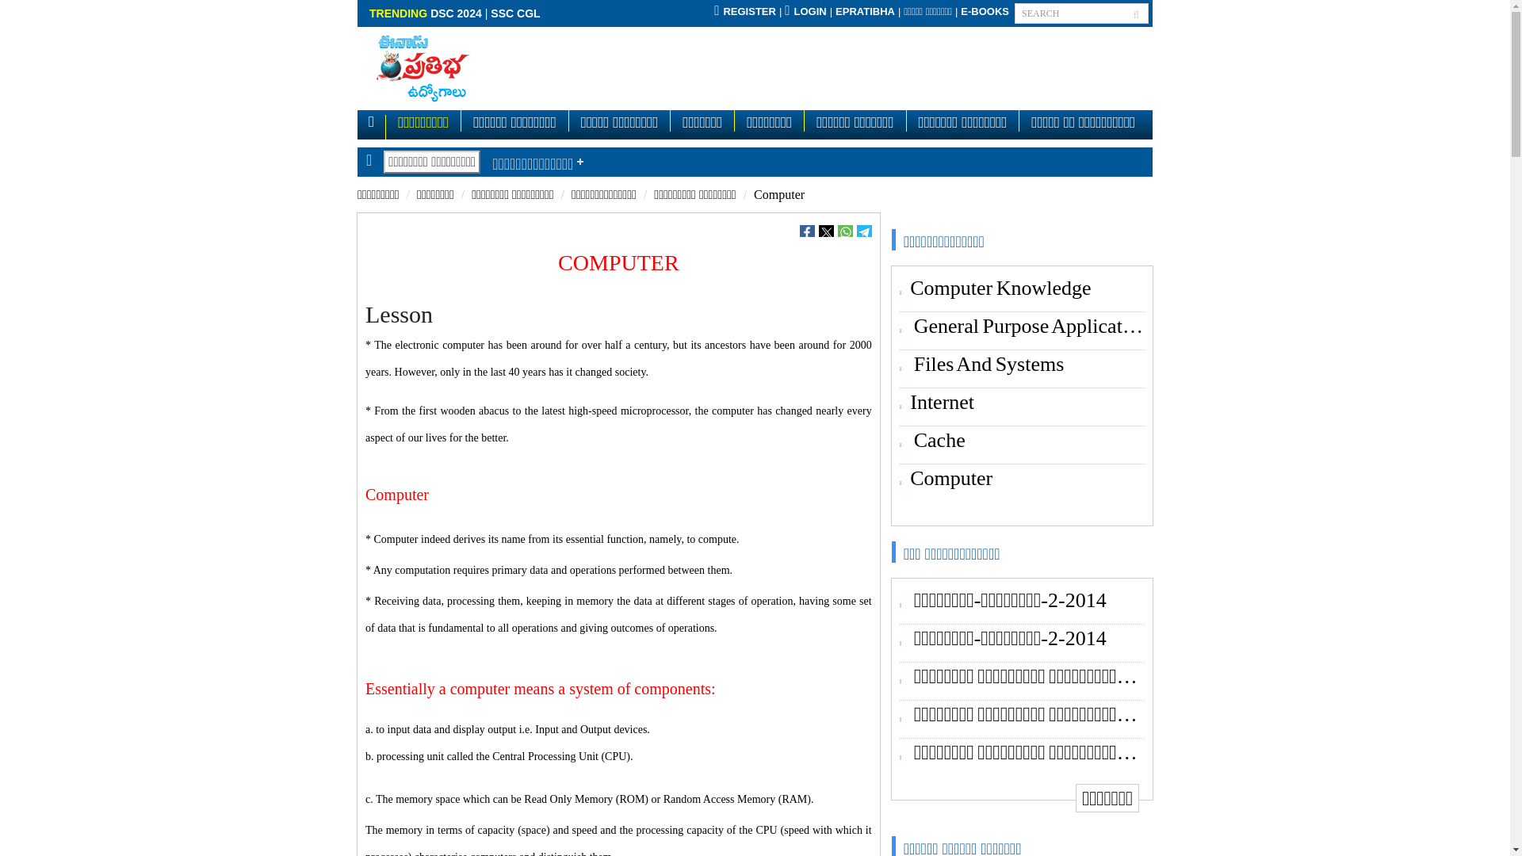 Image resolution: width=1522 pixels, height=856 pixels. I want to click on ePrathibha, so click(865, 11).